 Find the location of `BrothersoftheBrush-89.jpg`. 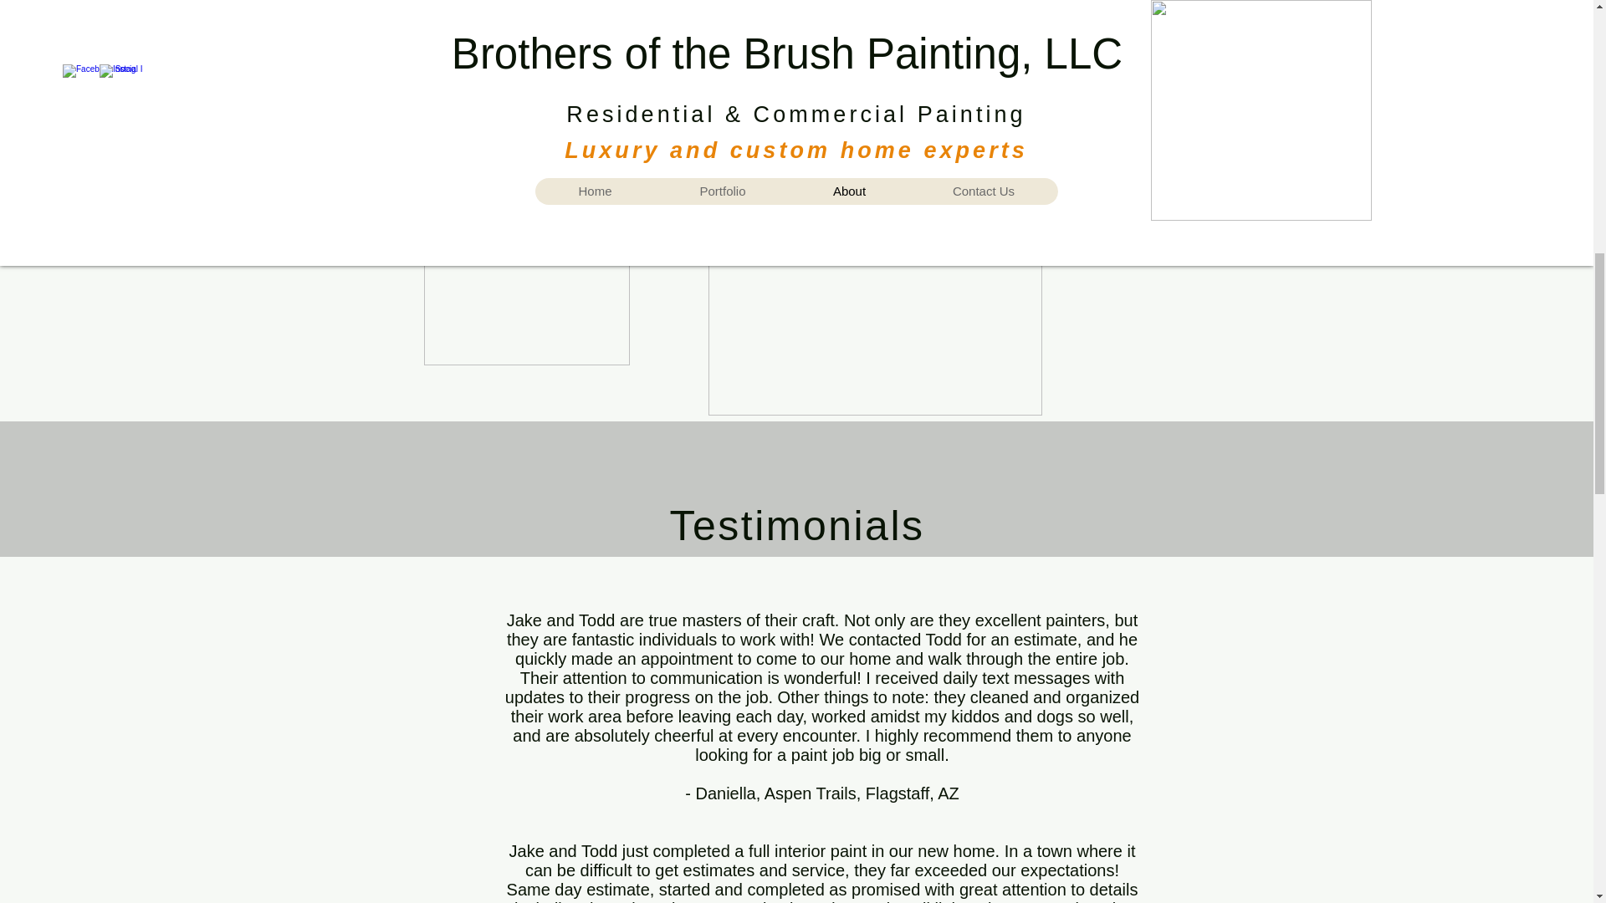

BrothersoftheBrush-89.jpg is located at coordinates (526, 211).